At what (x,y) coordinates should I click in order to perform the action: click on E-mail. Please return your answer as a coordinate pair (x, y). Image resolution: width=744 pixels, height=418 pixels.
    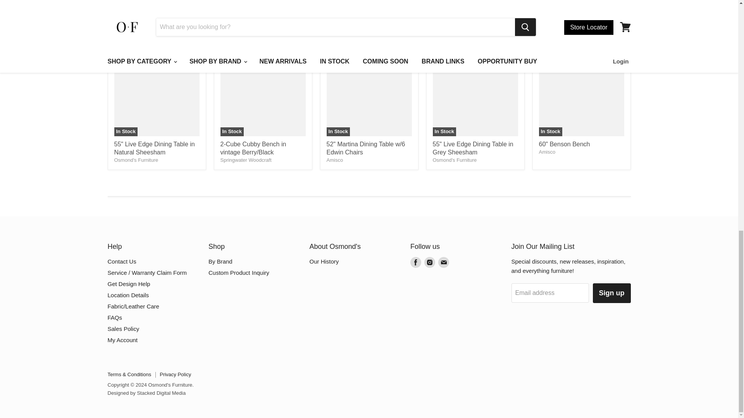
    Looking at the image, I should click on (443, 262).